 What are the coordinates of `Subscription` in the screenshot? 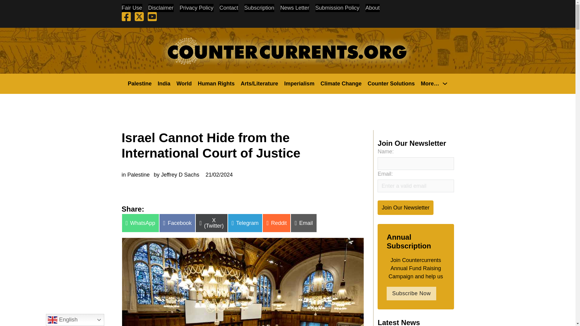 It's located at (259, 8).